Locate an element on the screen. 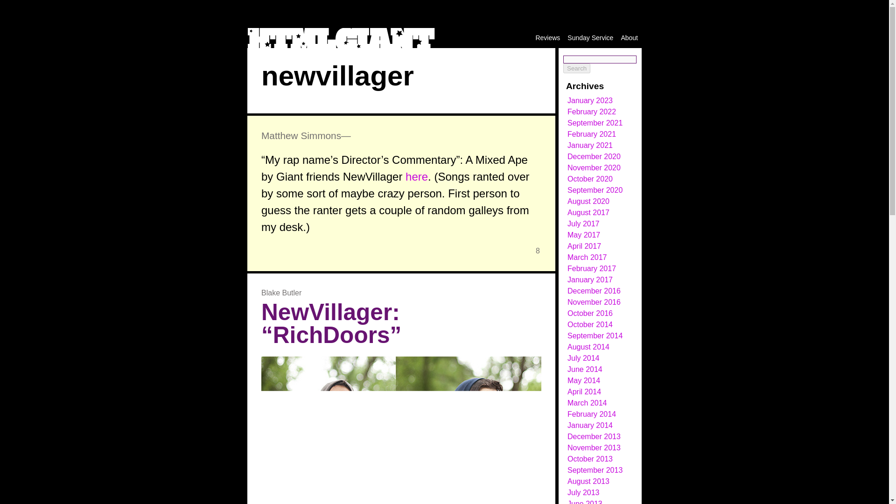  July 2017 is located at coordinates (583, 224).